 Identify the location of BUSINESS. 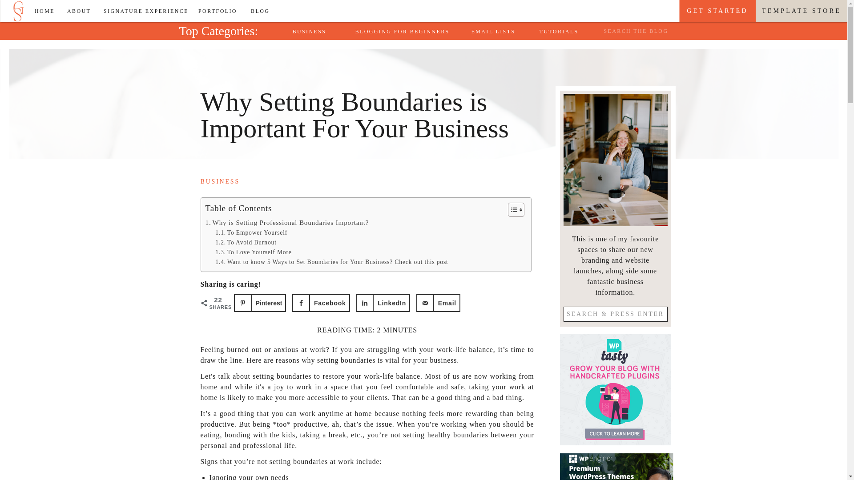
(314, 31).